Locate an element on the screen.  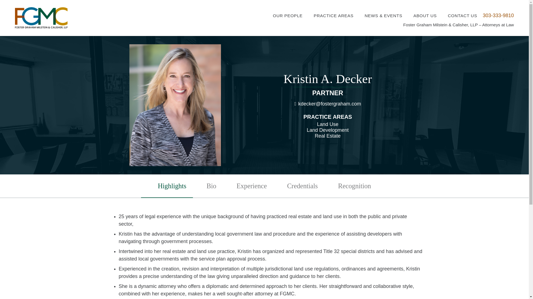
Bio is located at coordinates (212, 186).